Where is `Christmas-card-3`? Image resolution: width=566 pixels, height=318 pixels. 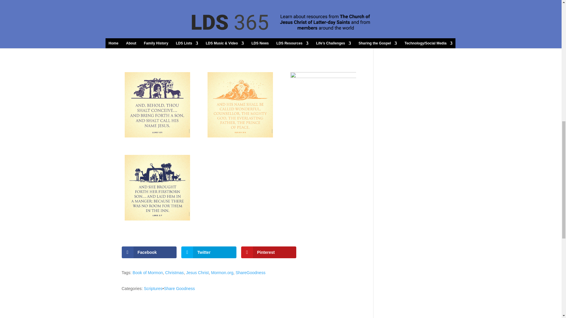
Christmas-card-3 is located at coordinates (241, 105).